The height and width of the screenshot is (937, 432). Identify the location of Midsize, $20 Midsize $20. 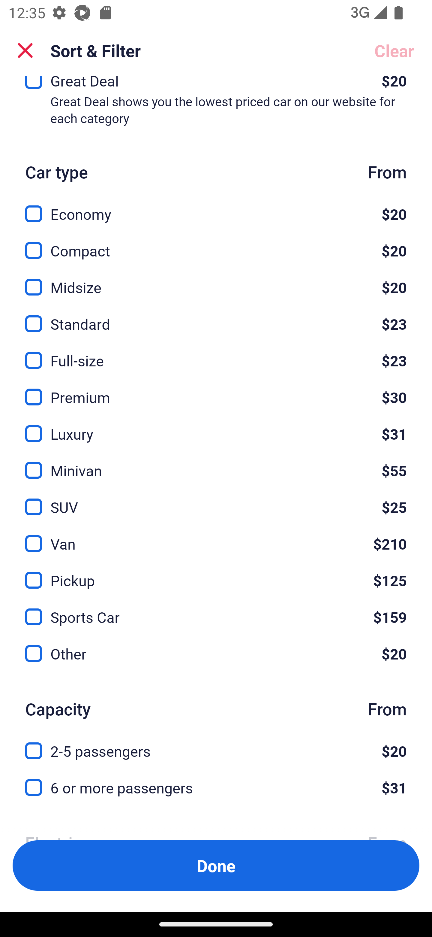
(216, 280).